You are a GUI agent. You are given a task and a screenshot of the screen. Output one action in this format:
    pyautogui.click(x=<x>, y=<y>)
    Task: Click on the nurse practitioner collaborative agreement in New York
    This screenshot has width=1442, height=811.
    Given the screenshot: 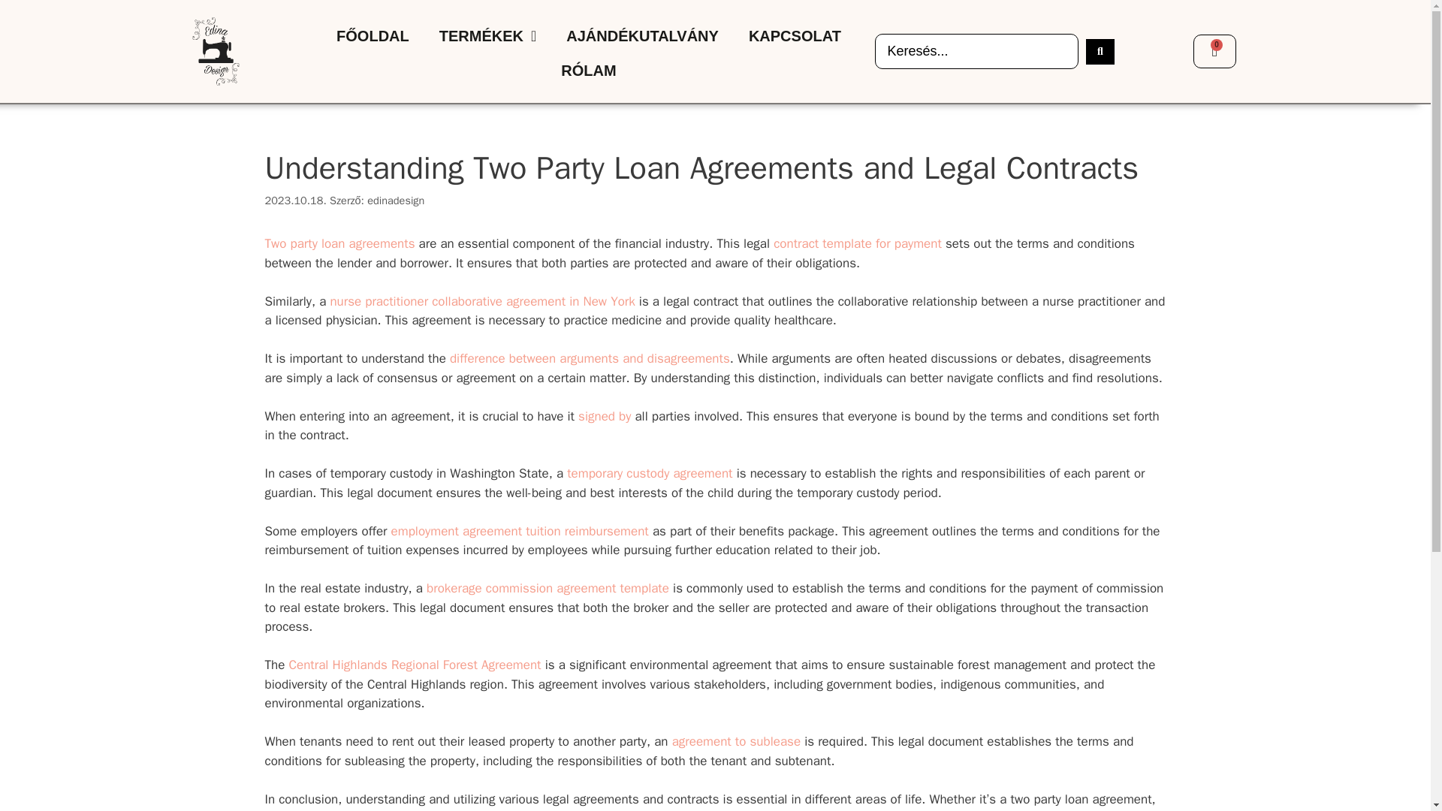 What is the action you would take?
    pyautogui.click(x=482, y=300)
    